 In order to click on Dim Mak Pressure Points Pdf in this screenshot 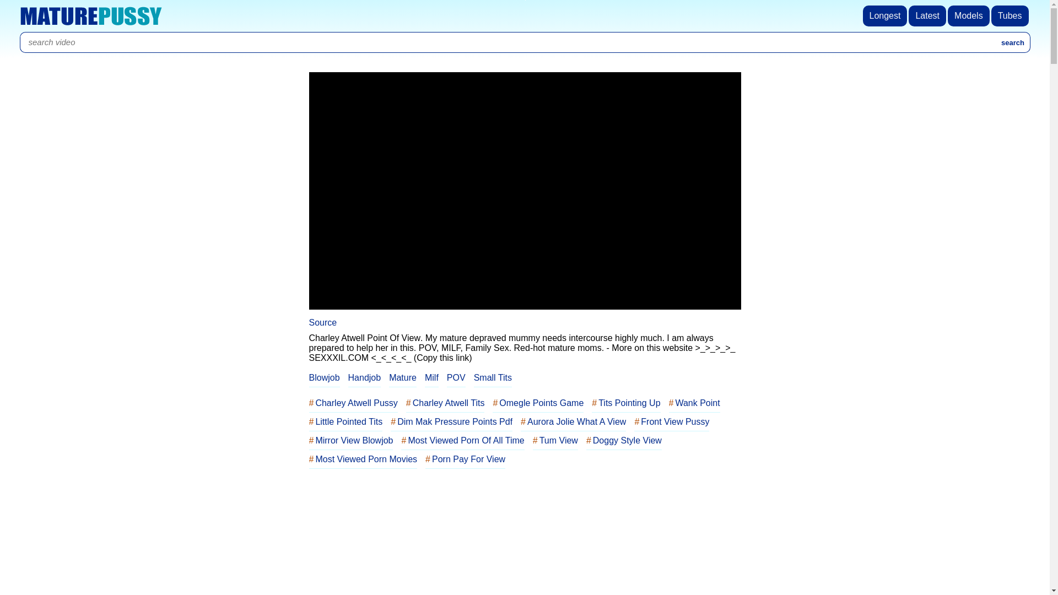, I will do `click(452, 422)`.